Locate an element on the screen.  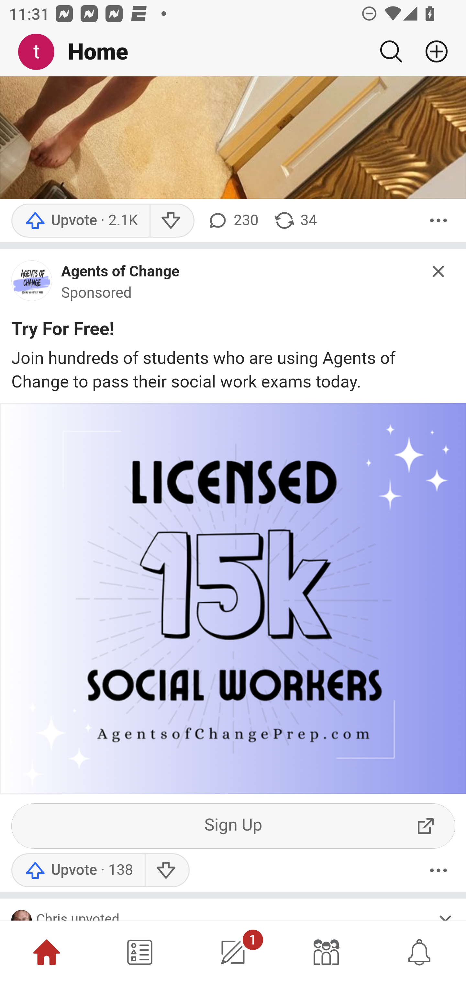
Search is located at coordinates (391, 51).